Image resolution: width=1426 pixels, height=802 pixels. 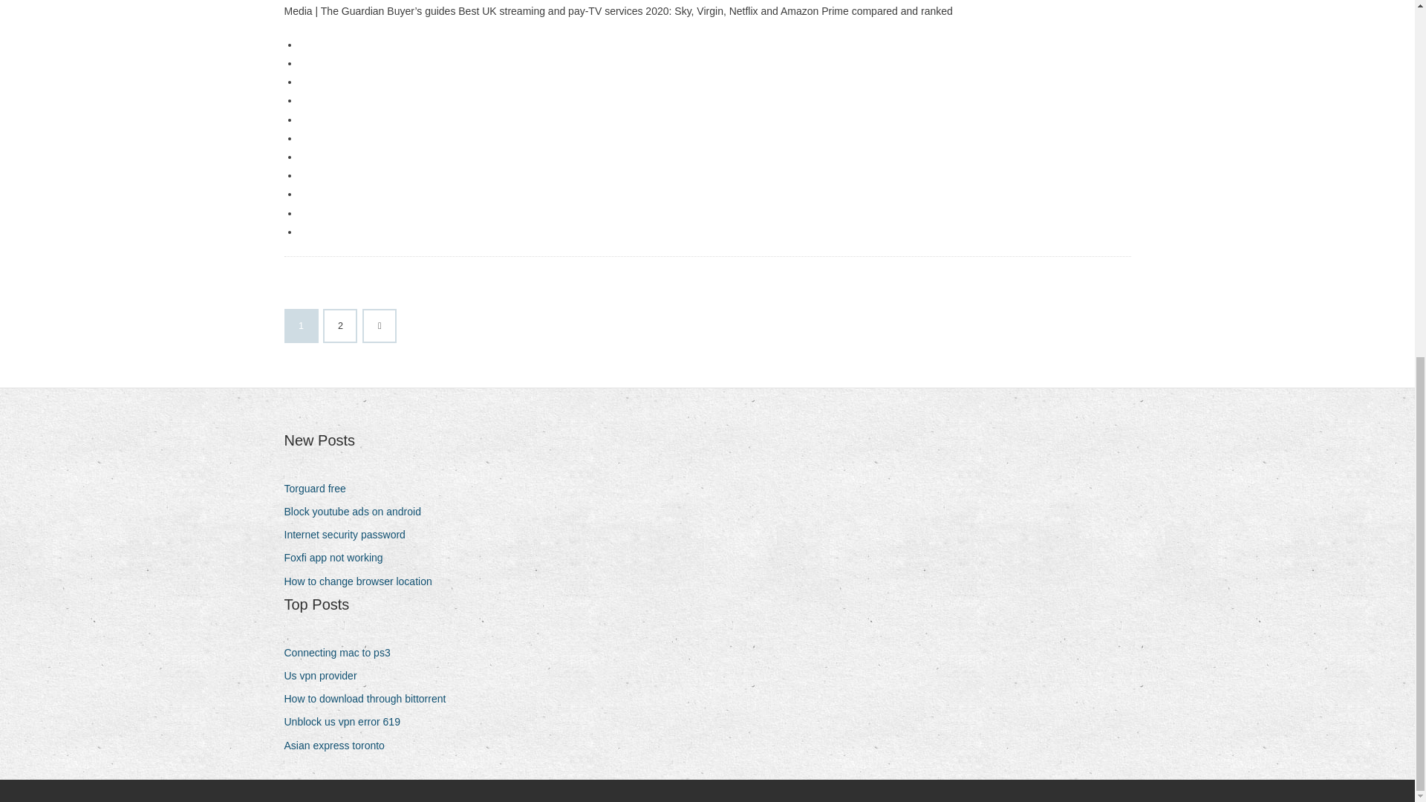 What do you see at coordinates (340, 325) in the screenshot?
I see `2` at bounding box center [340, 325].